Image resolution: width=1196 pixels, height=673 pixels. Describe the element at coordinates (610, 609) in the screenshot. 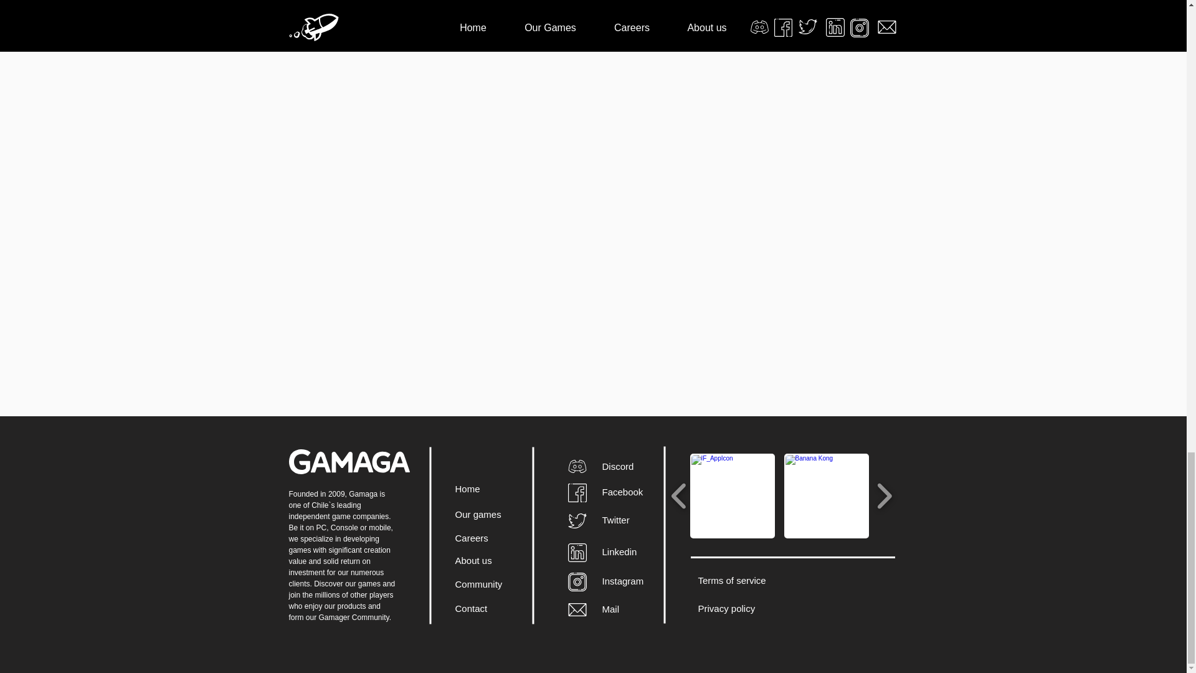

I see `Mail` at that location.